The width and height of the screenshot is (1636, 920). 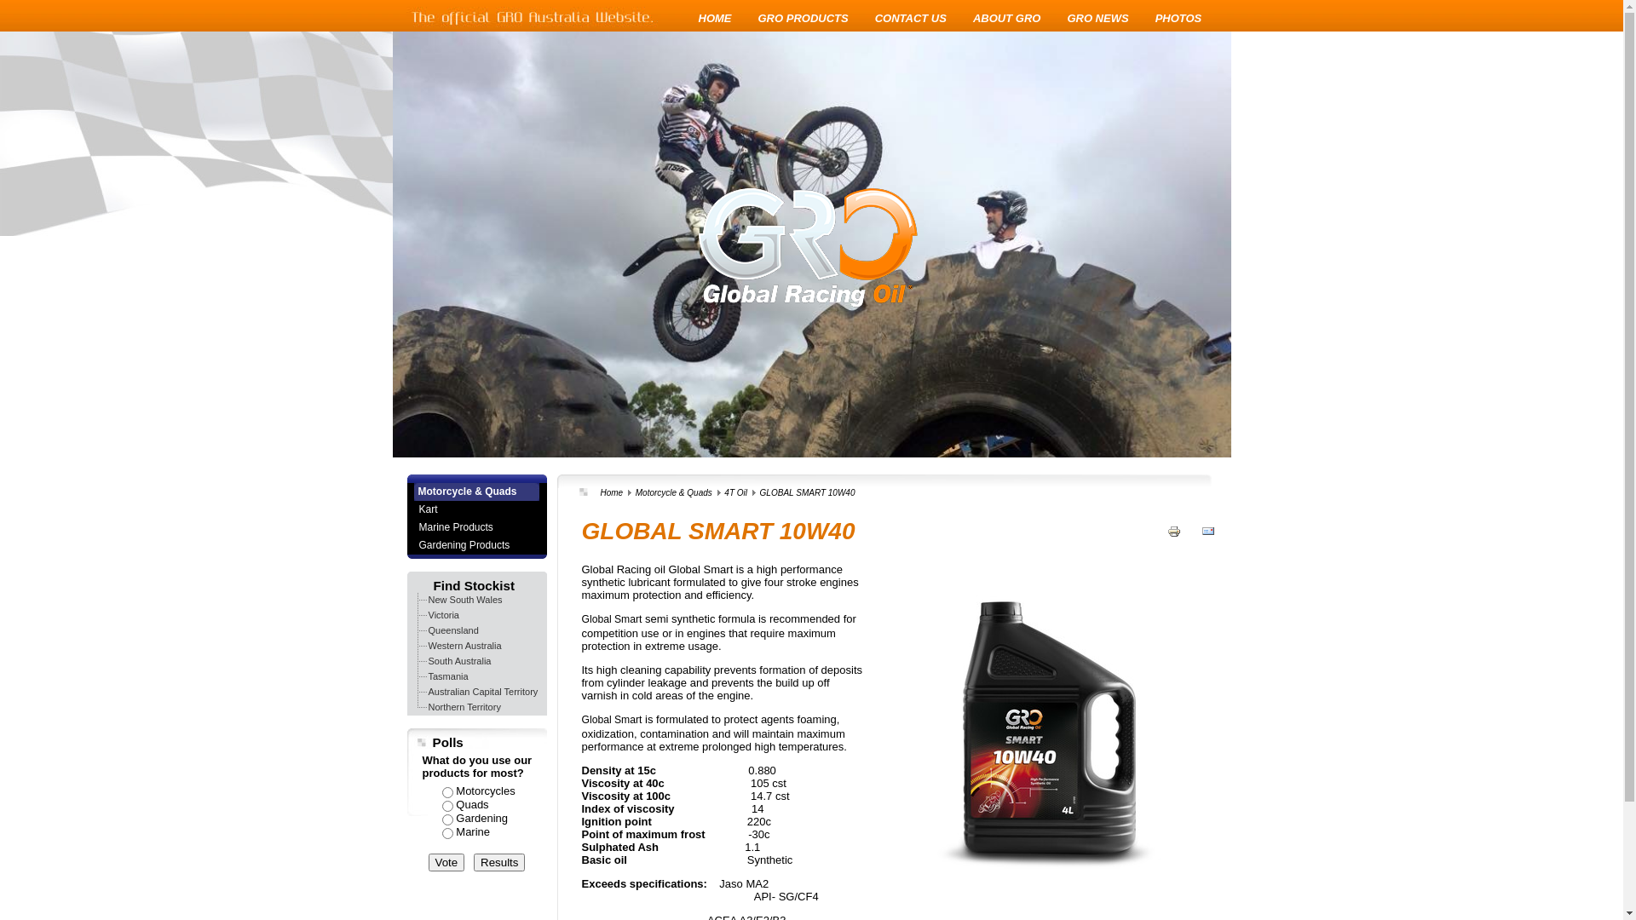 What do you see at coordinates (499, 862) in the screenshot?
I see `Results` at bounding box center [499, 862].